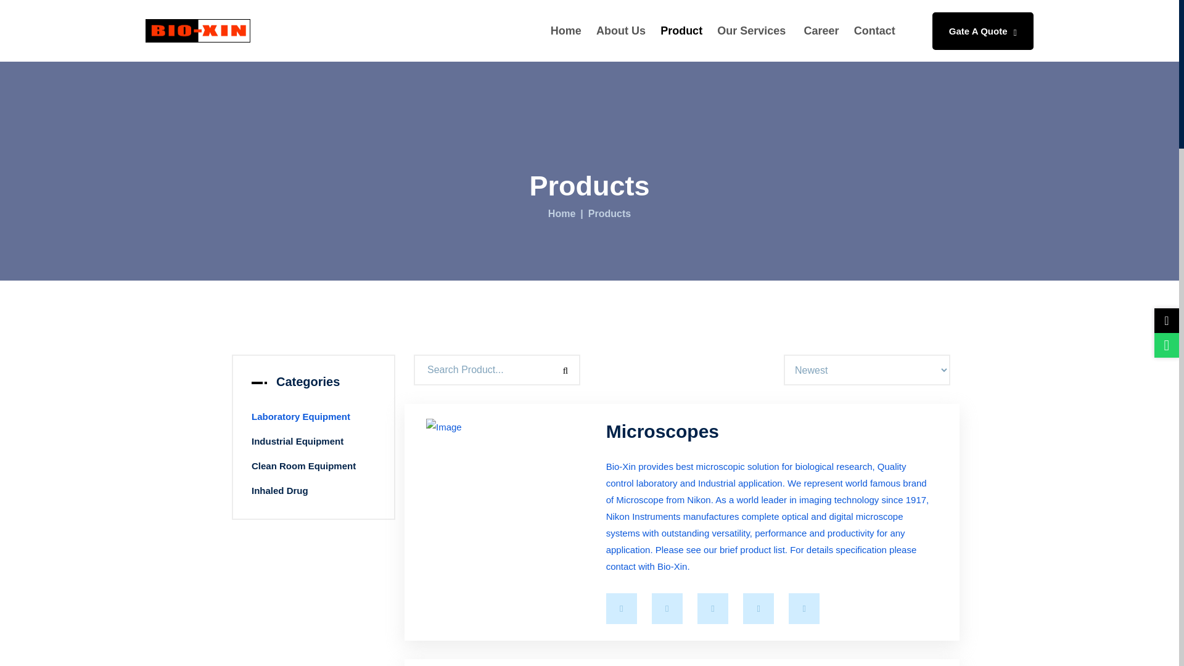 This screenshot has height=666, width=1184. Describe the element at coordinates (313, 491) in the screenshot. I see `Inhaled Drug` at that location.